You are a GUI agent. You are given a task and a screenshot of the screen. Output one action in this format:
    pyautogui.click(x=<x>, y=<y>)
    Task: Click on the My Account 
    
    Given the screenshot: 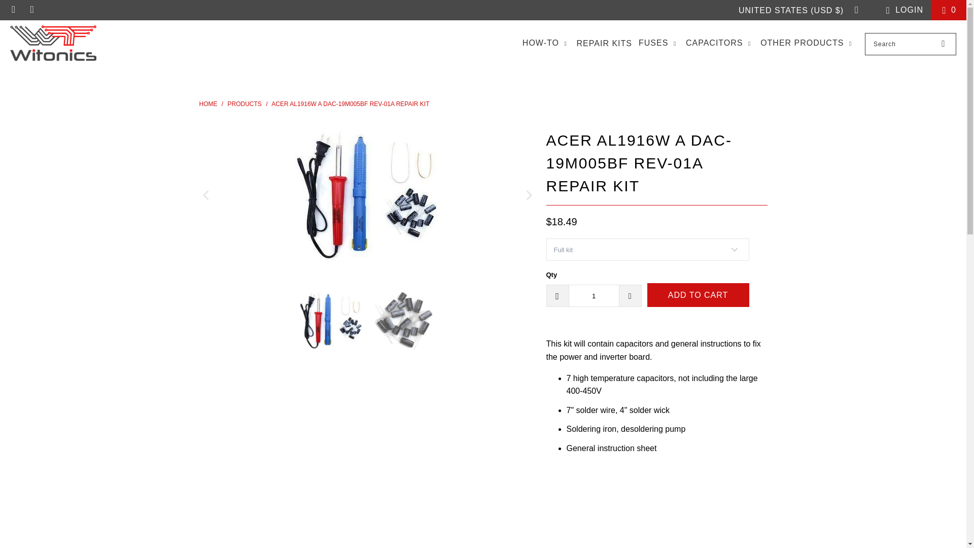 What is the action you would take?
    pyautogui.click(x=902, y=10)
    